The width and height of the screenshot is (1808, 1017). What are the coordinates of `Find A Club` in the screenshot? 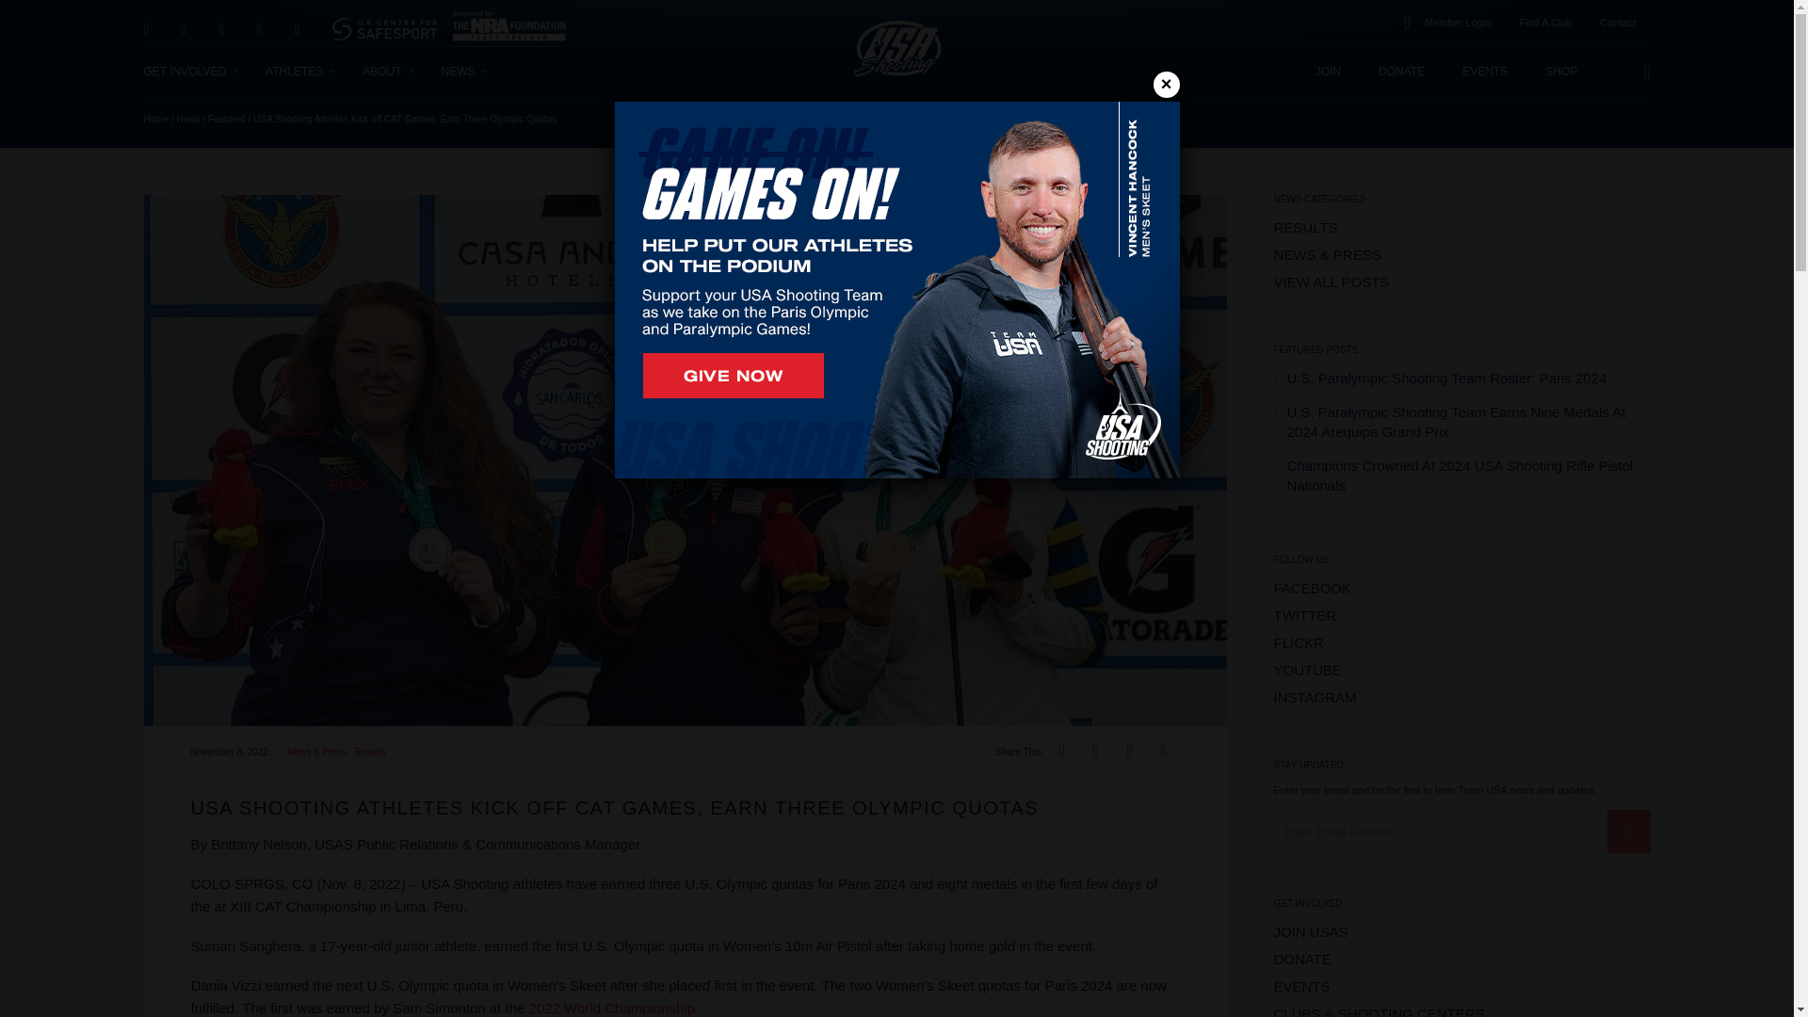 It's located at (1544, 23).